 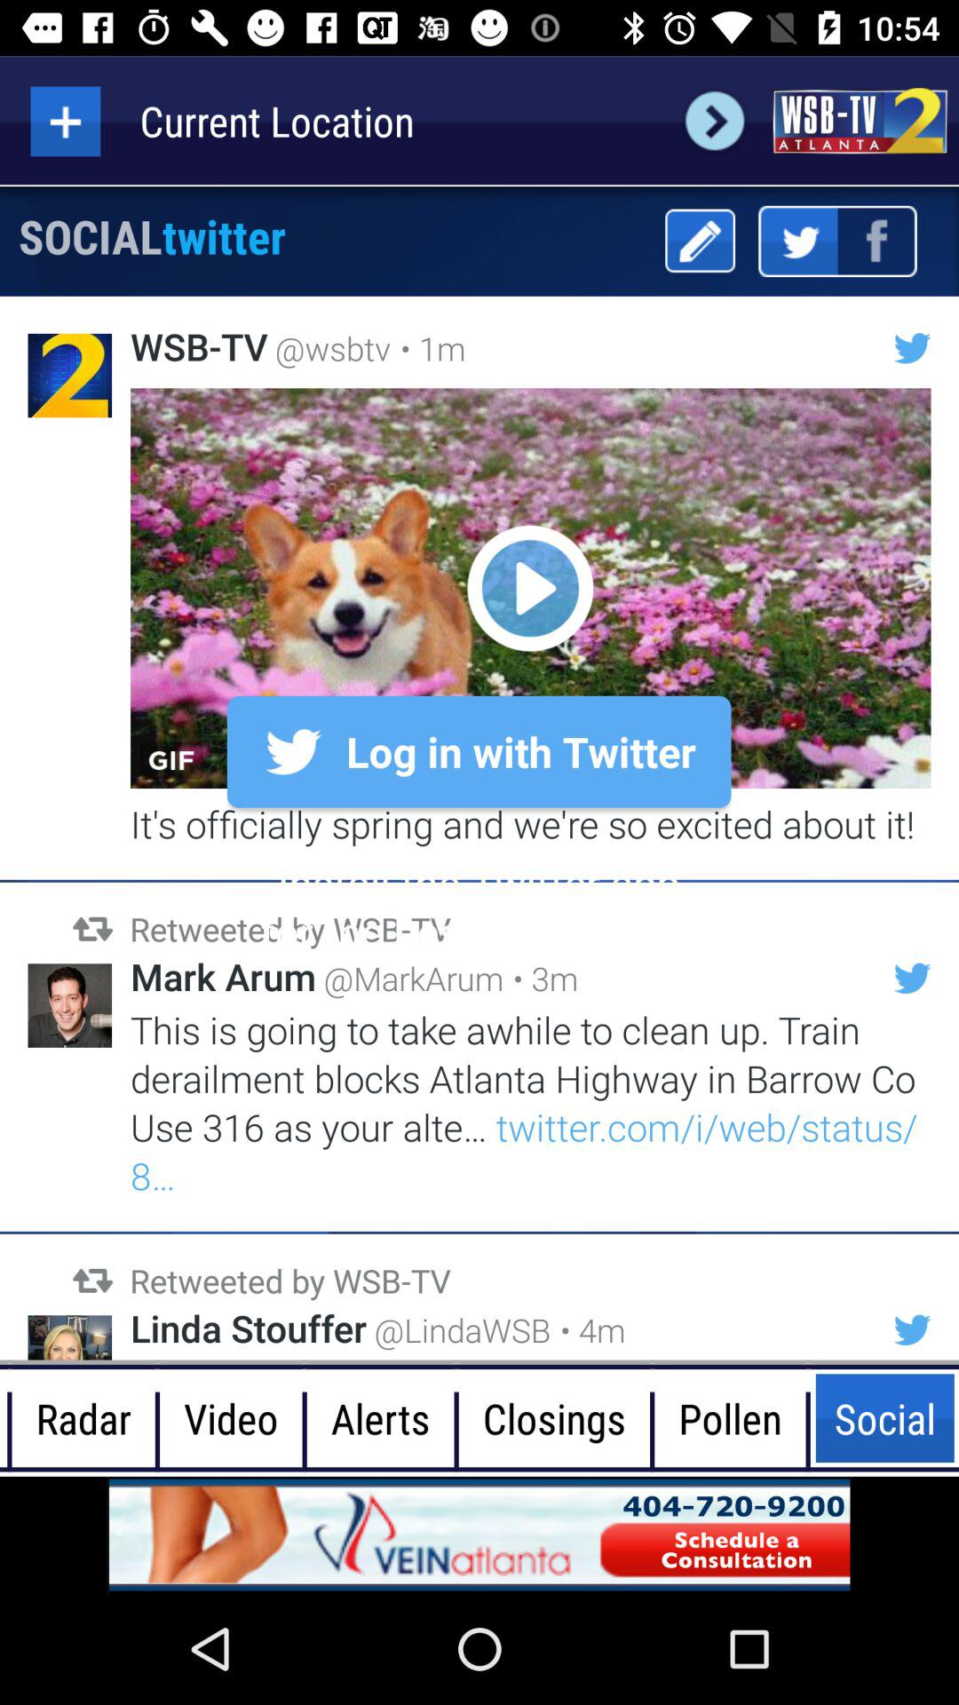 What do you see at coordinates (531, 588) in the screenshot?
I see `gif post` at bounding box center [531, 588].